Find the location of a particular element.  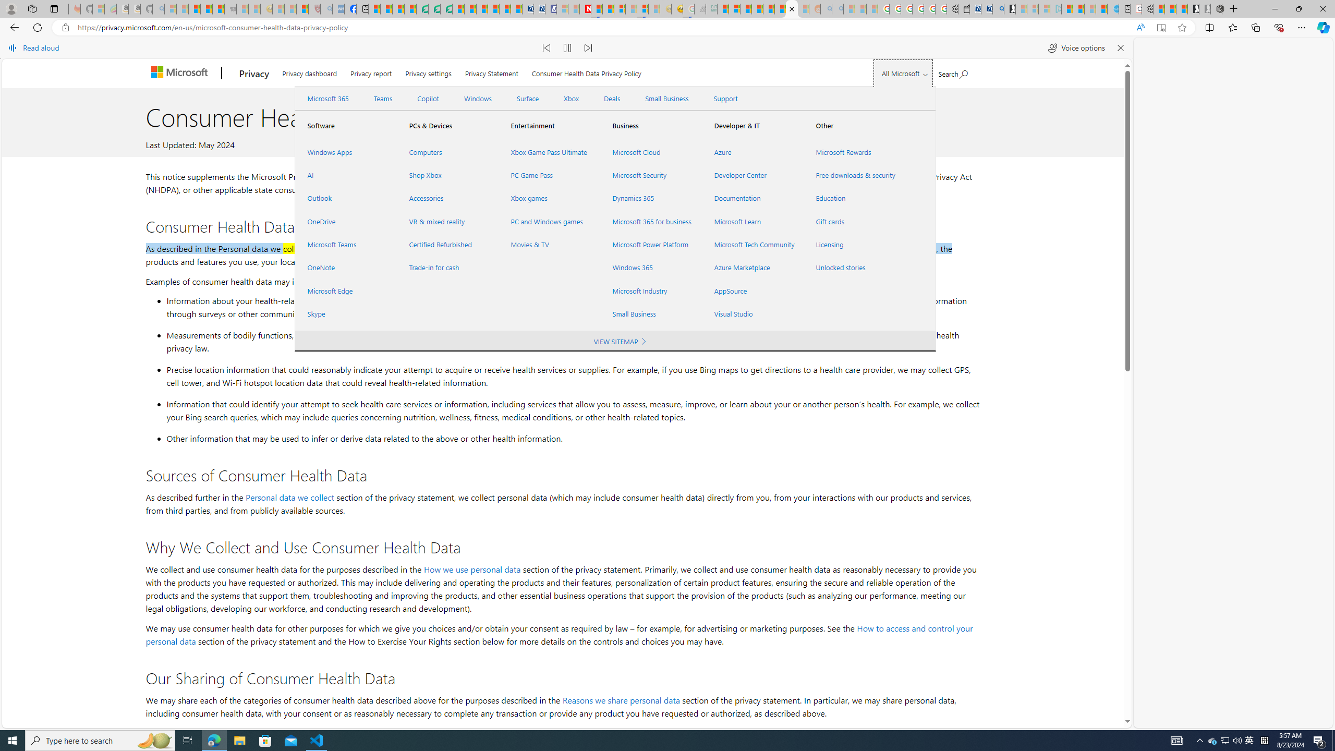

Windows Apps is located at coordinates (345, 152).